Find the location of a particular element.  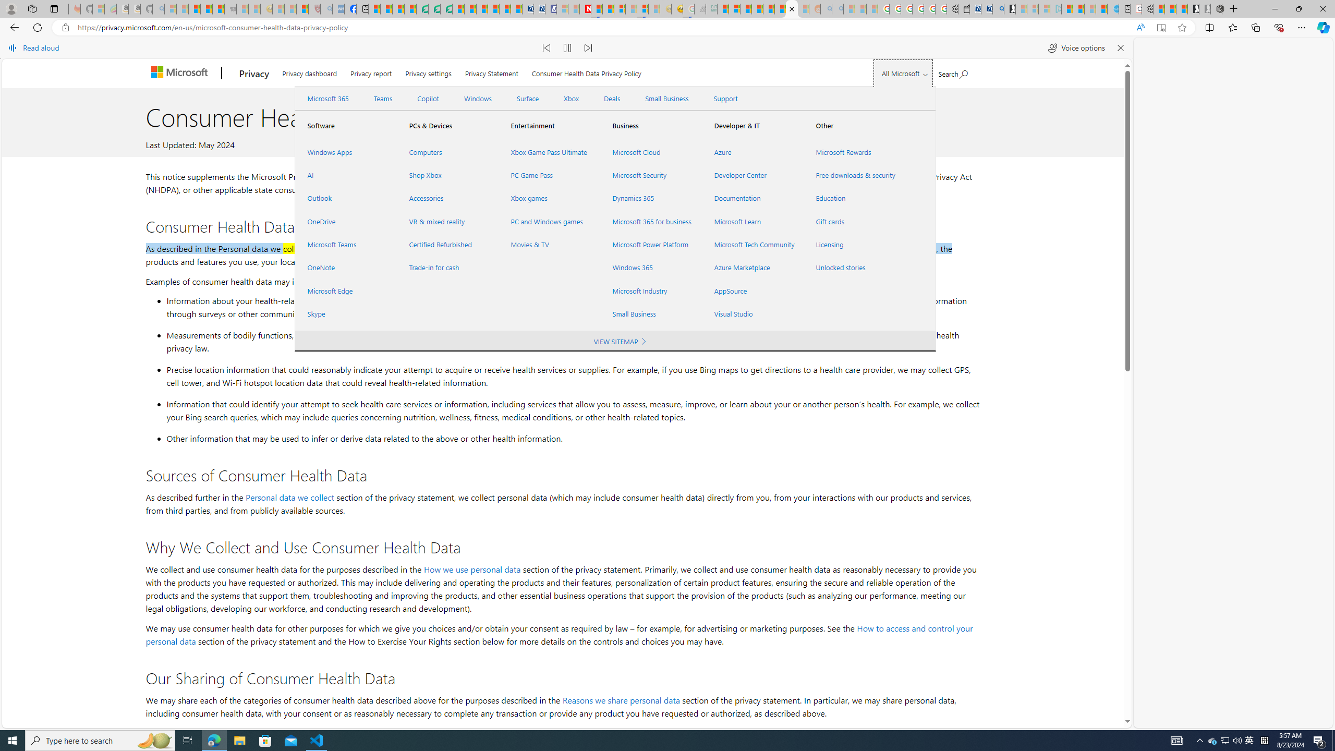

Windows Apps is located at coordinates (345, 152).